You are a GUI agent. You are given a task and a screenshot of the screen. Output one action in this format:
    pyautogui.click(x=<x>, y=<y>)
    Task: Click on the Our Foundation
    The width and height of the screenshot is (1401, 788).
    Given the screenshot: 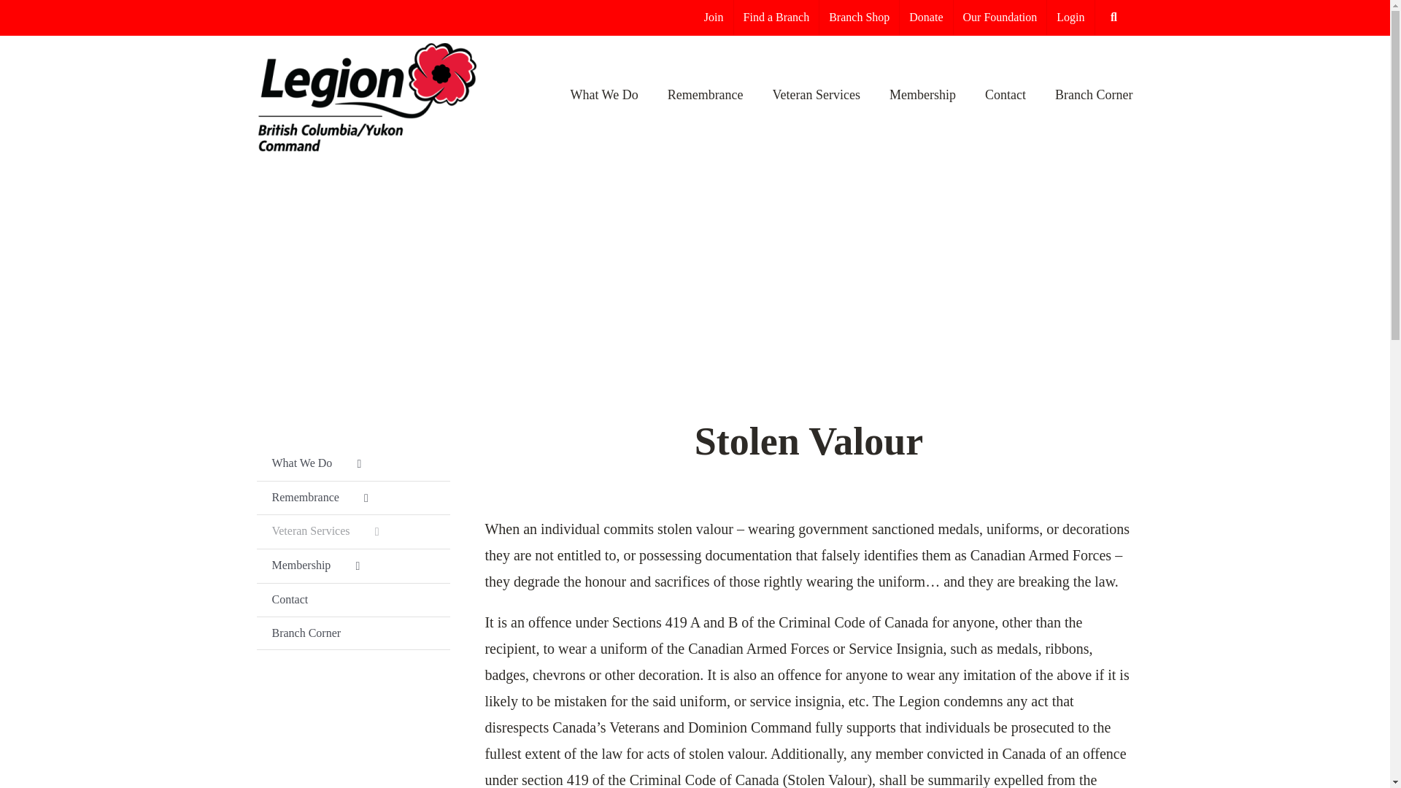 What is the action you would take?
    pyautogui.click(x=1000, y=18)
    